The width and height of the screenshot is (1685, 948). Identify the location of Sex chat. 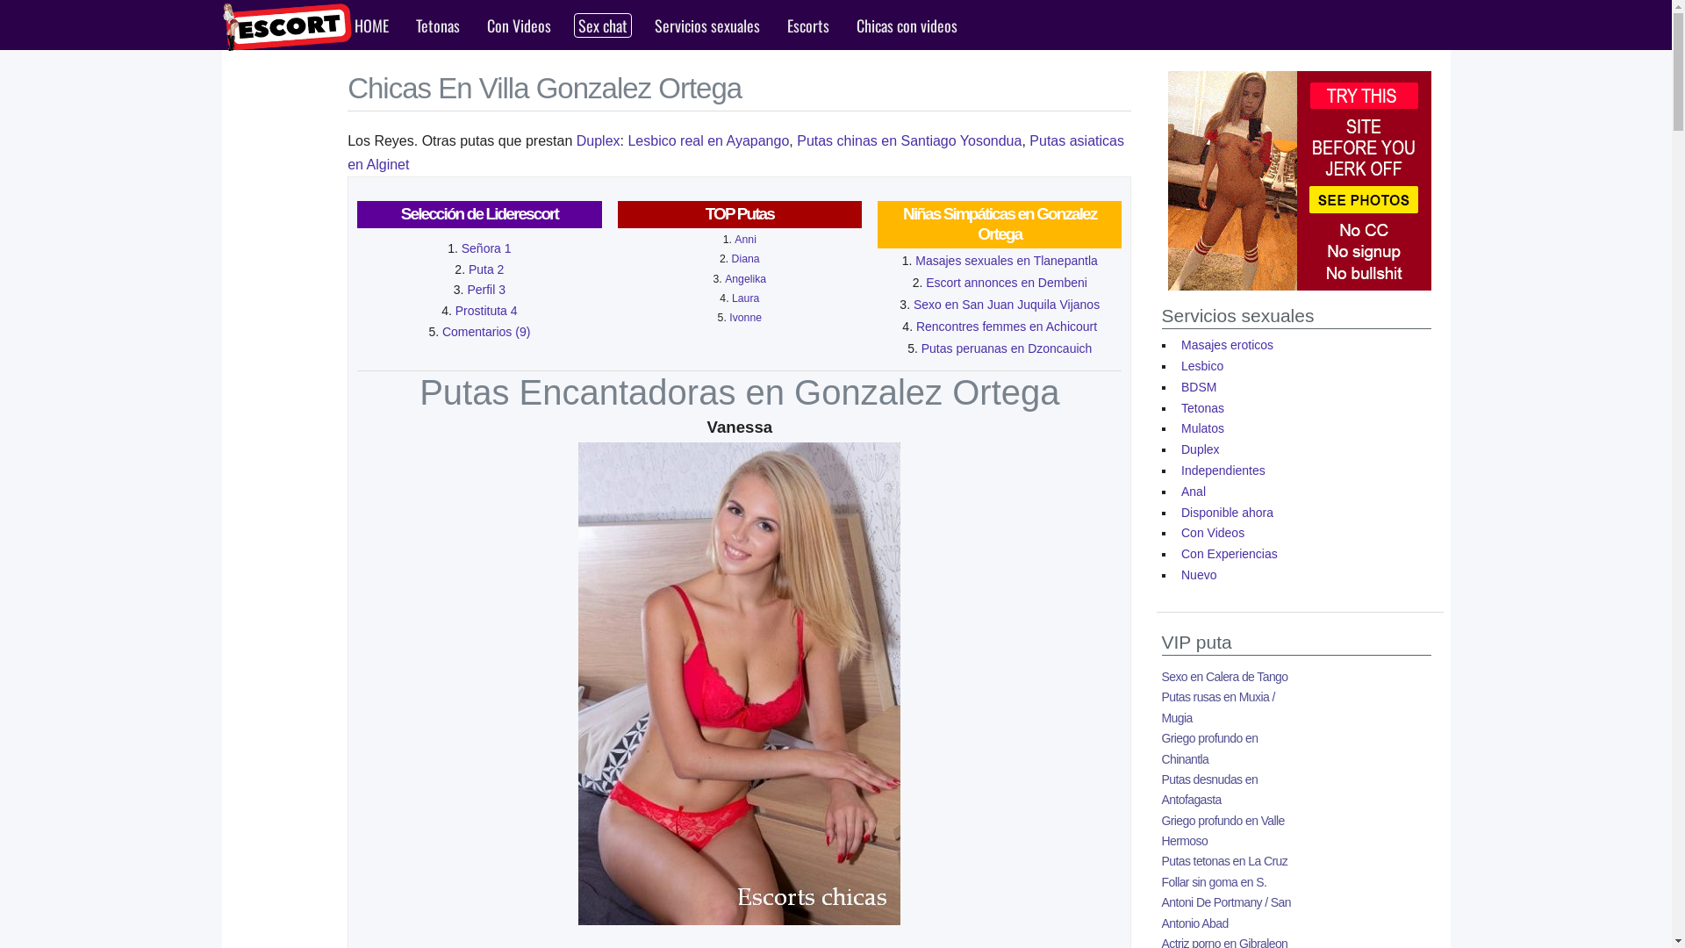
(603, 25).